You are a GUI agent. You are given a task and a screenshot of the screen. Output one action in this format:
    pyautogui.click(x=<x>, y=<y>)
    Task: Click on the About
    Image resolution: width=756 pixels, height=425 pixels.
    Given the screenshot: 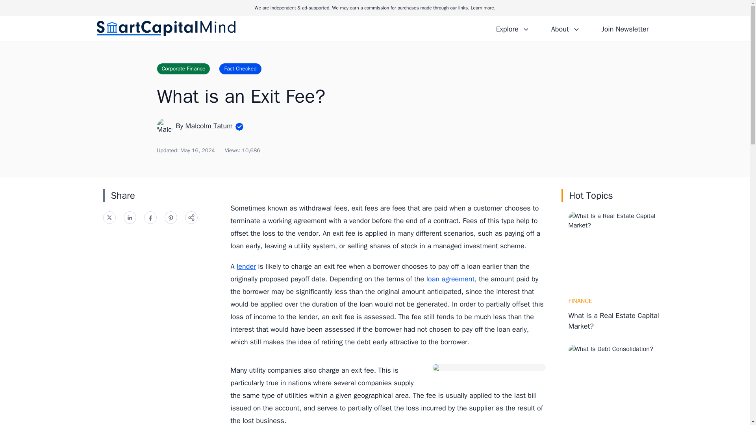 What is the action you would take?
    pyautogui.click(x=565, y=28)
    